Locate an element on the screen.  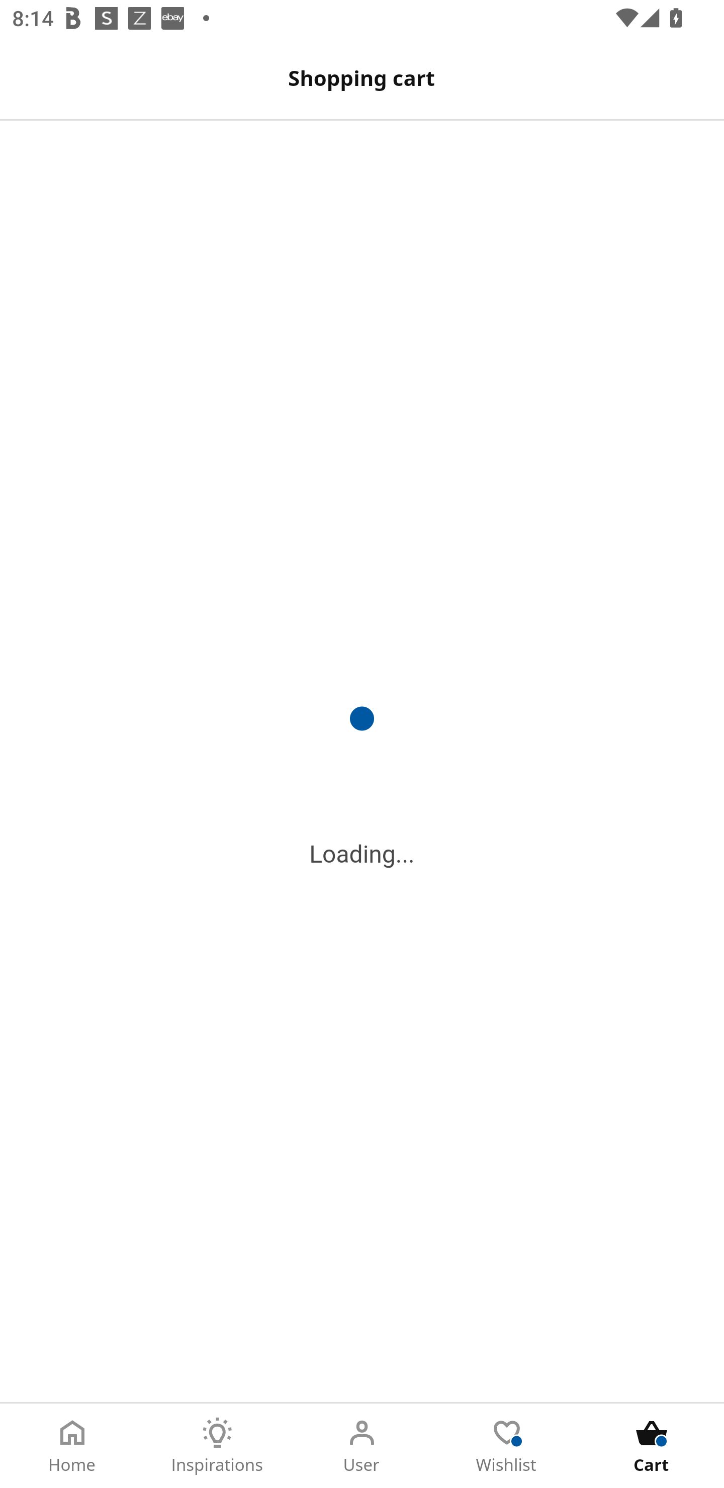
Home
Tab 1 of 5 is located at coordinates (72, 1446).